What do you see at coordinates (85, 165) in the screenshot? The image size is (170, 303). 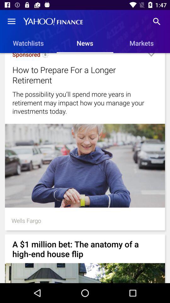 I see `select the first image on the web page` at bounding box center [85, 165].